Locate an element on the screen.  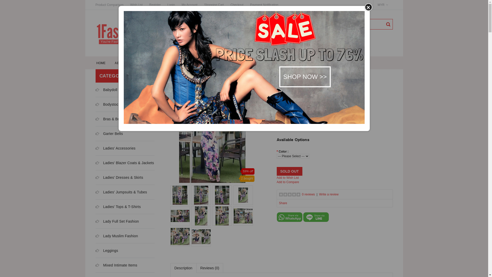
Fashion Bohemian Floral Design Long Maxi Dress is located at coordinates (180, 195).